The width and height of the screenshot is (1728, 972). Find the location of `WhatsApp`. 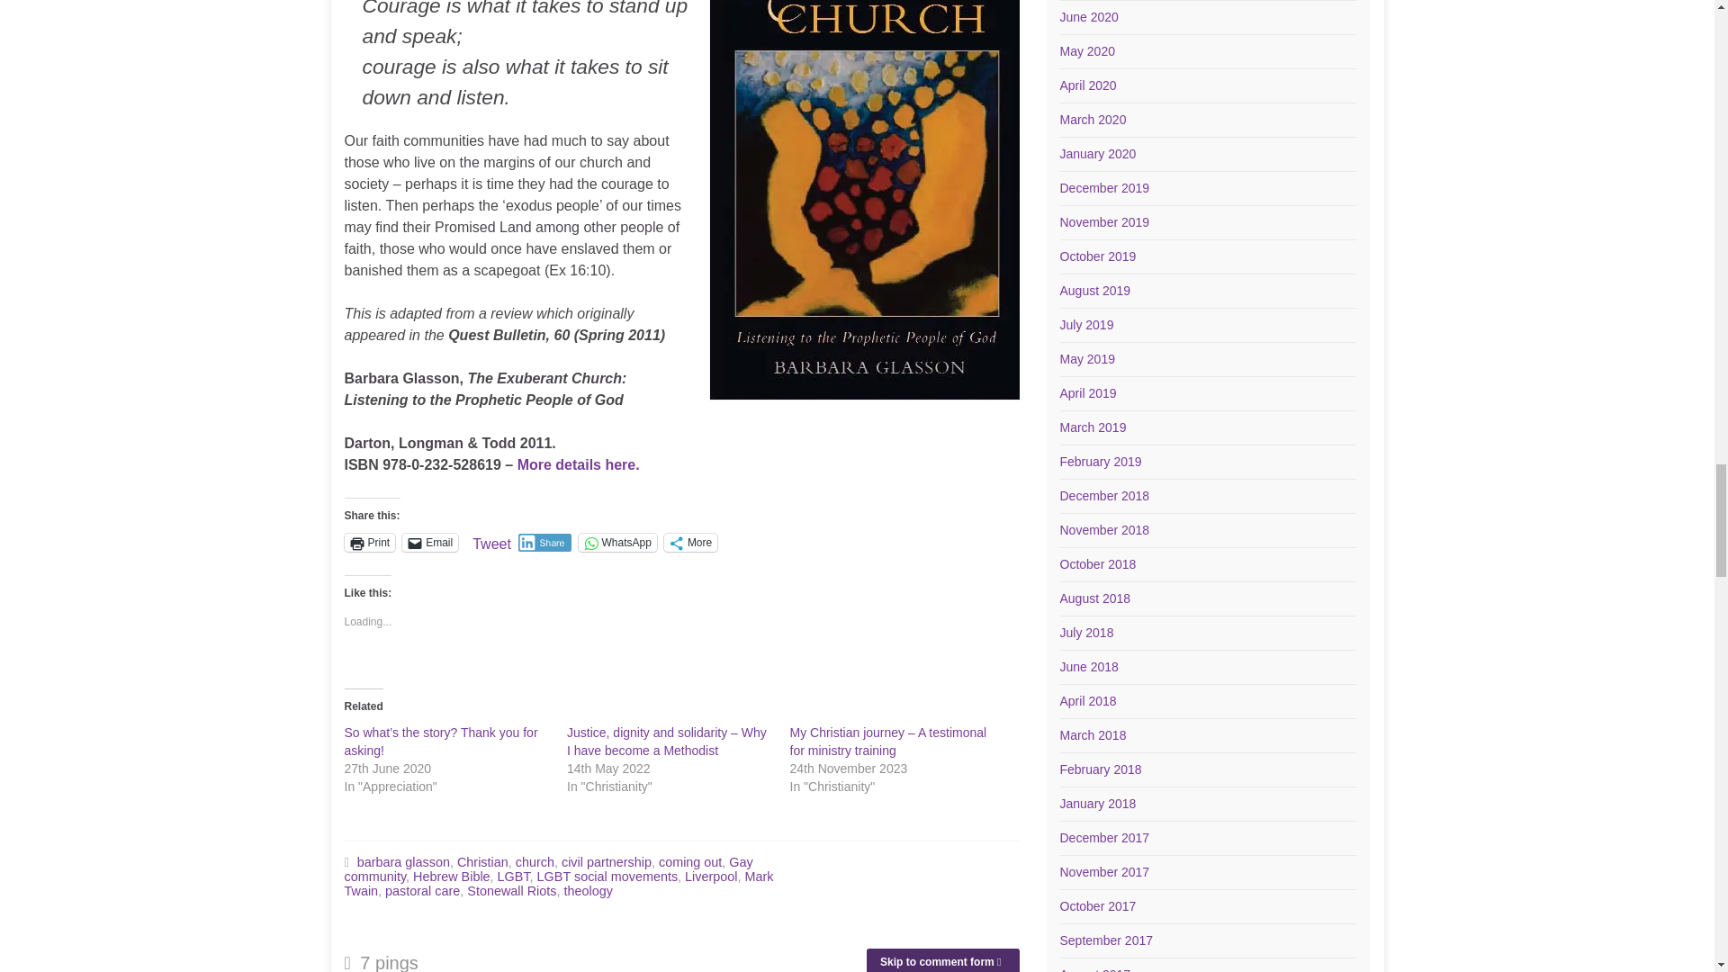

WhatsApp is located at coordinates (617, 542).